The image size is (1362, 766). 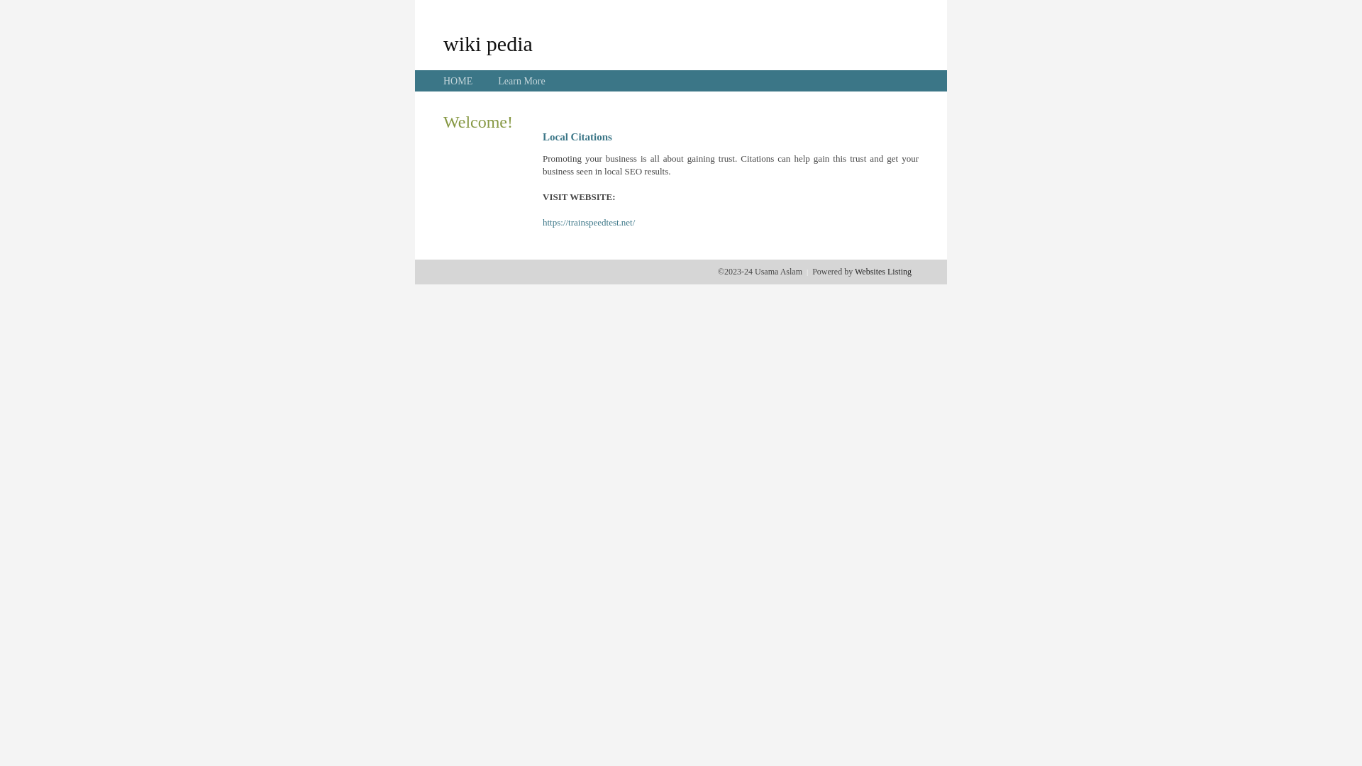 What do you see at coordinates (458, 81) in the screenshot?
I see `HOME` at bounding box center [458, 81].